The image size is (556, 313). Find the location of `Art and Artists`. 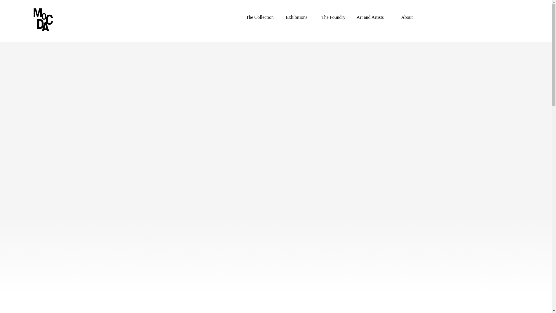

Art and Artists is located at coordinates (370, 17).